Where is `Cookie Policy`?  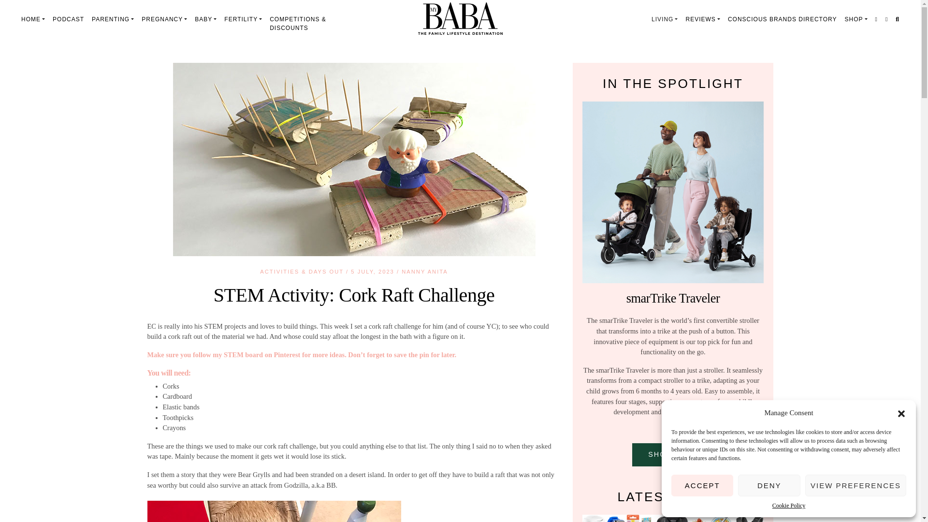 Cookie Policy is located at coordinates (789, 506).